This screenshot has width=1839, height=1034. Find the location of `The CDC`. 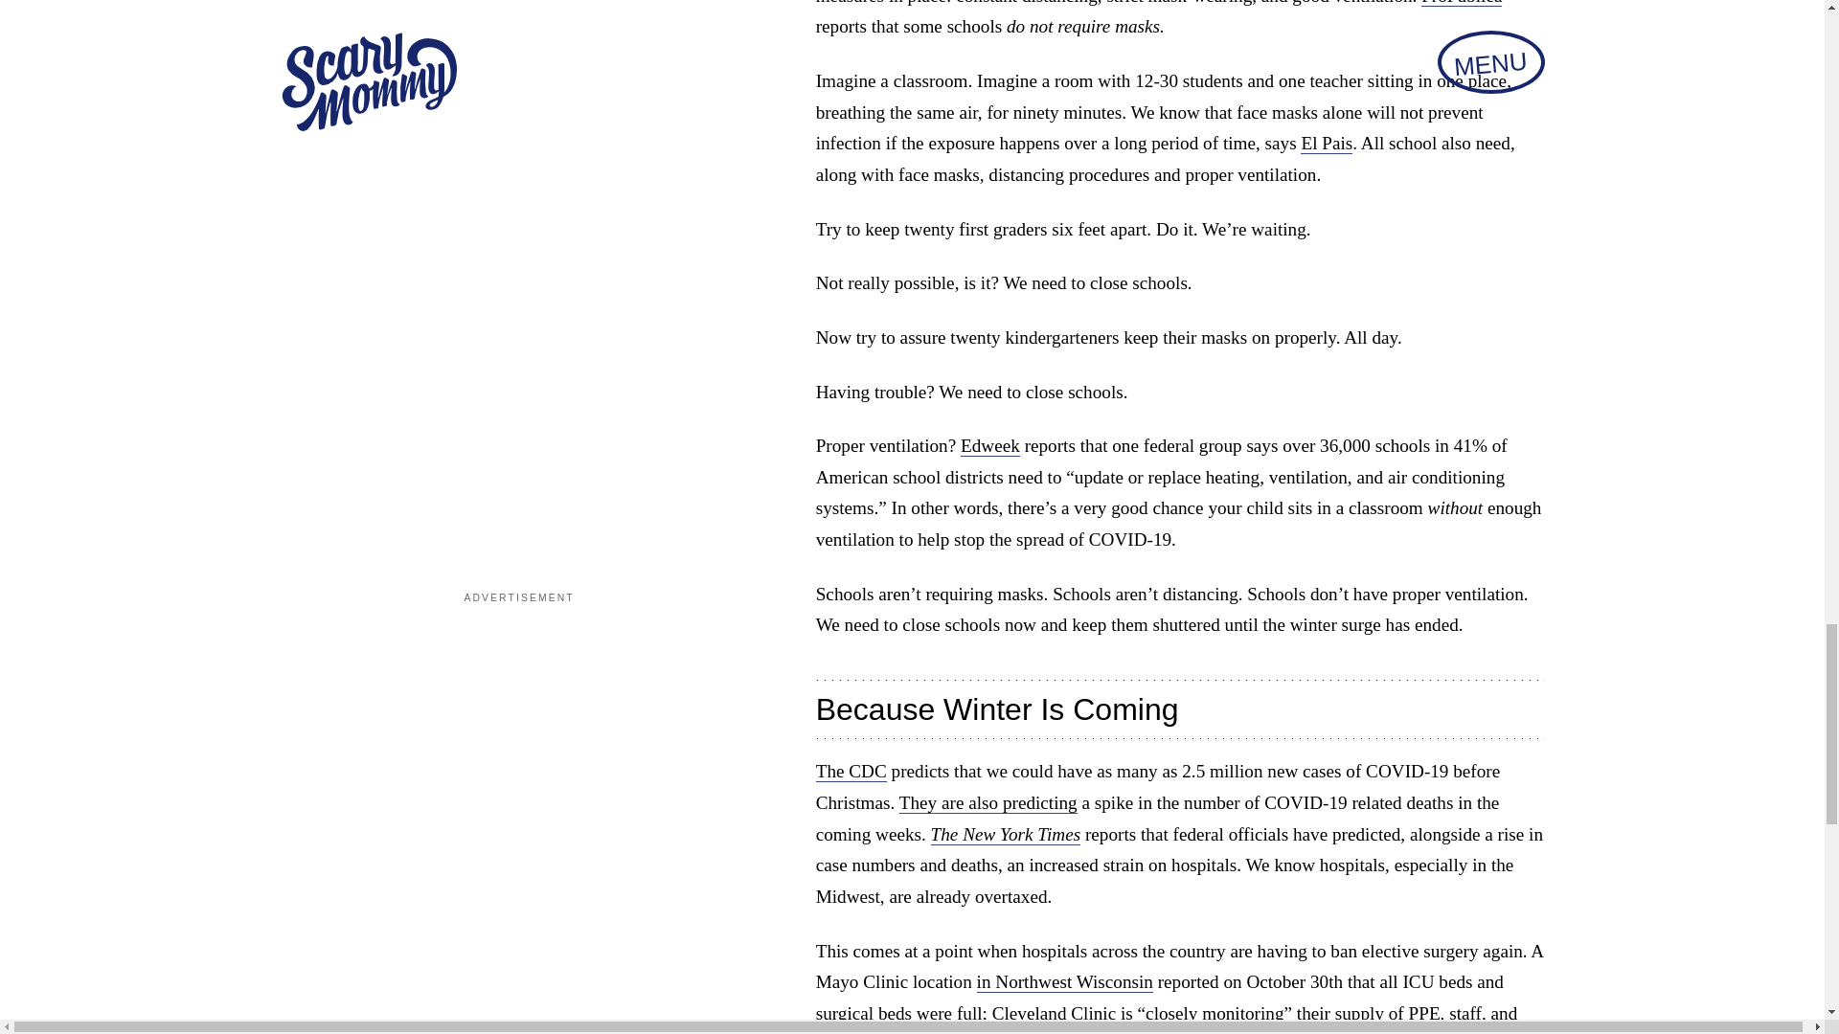

The CDC is located at coordinates (851, 771).